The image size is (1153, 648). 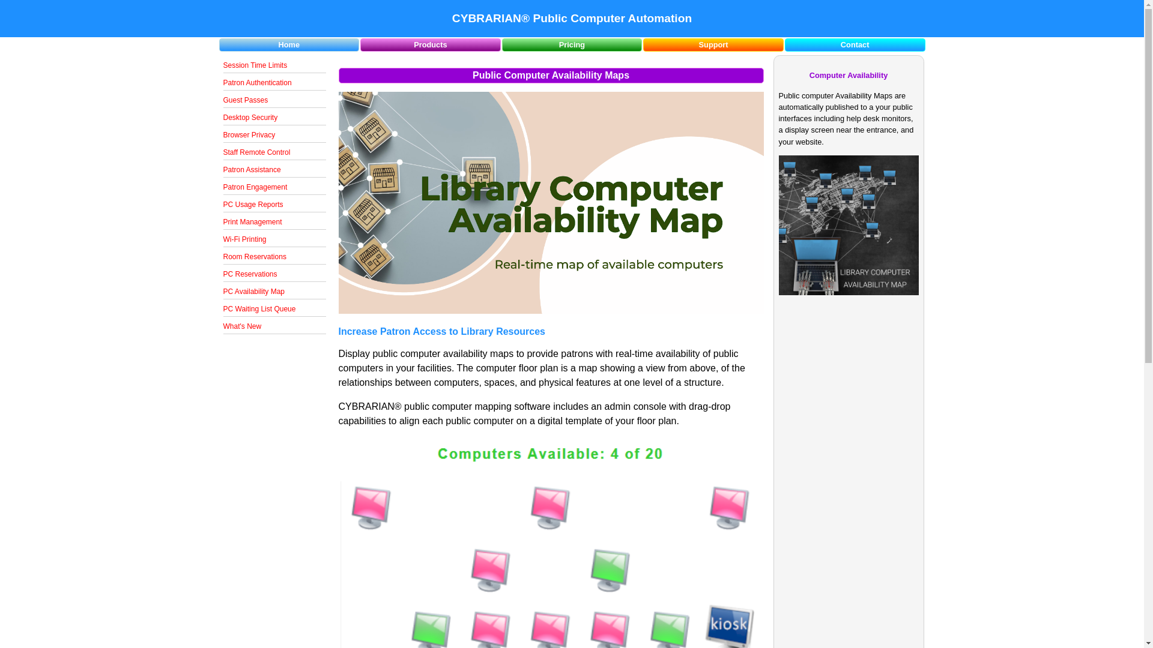 I want to click on PC Availability Map, so click(x=275, y=292).